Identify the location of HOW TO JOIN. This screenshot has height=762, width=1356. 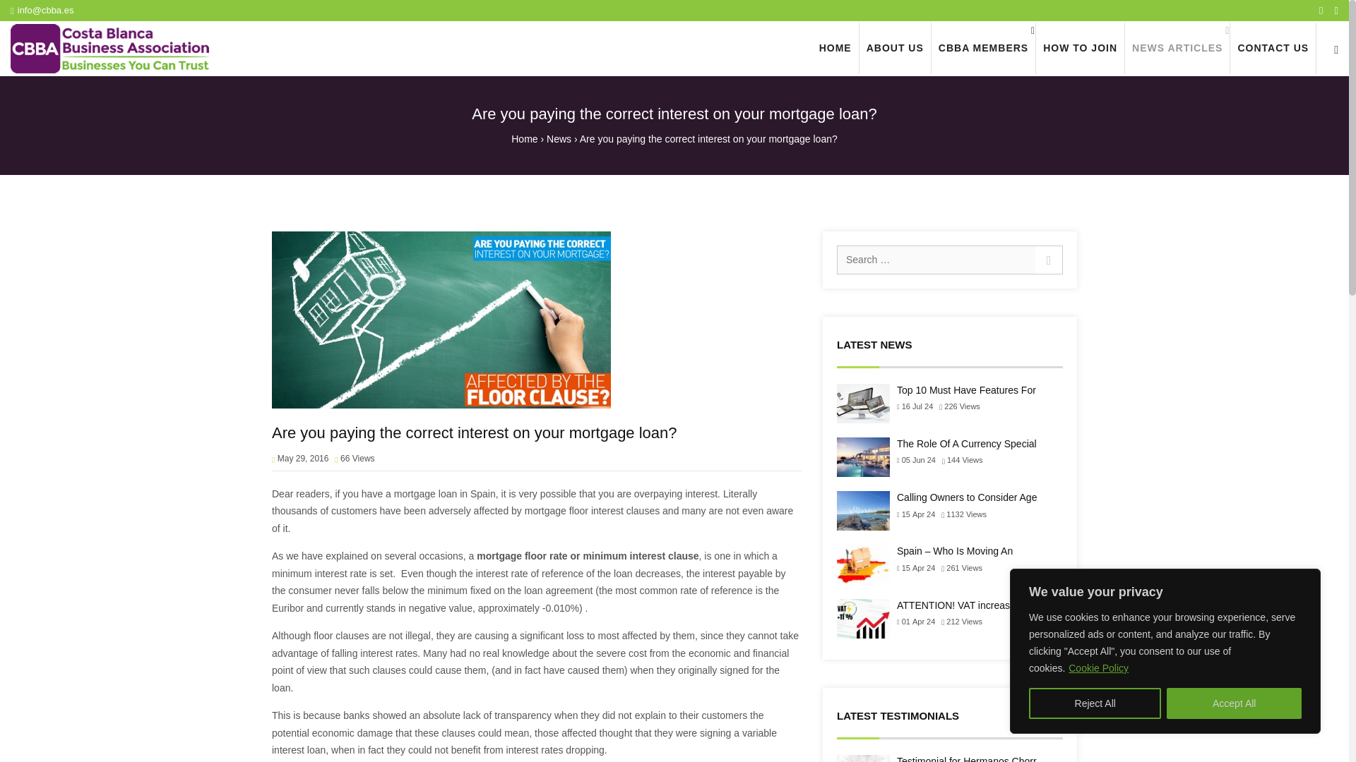
(1079, 48).